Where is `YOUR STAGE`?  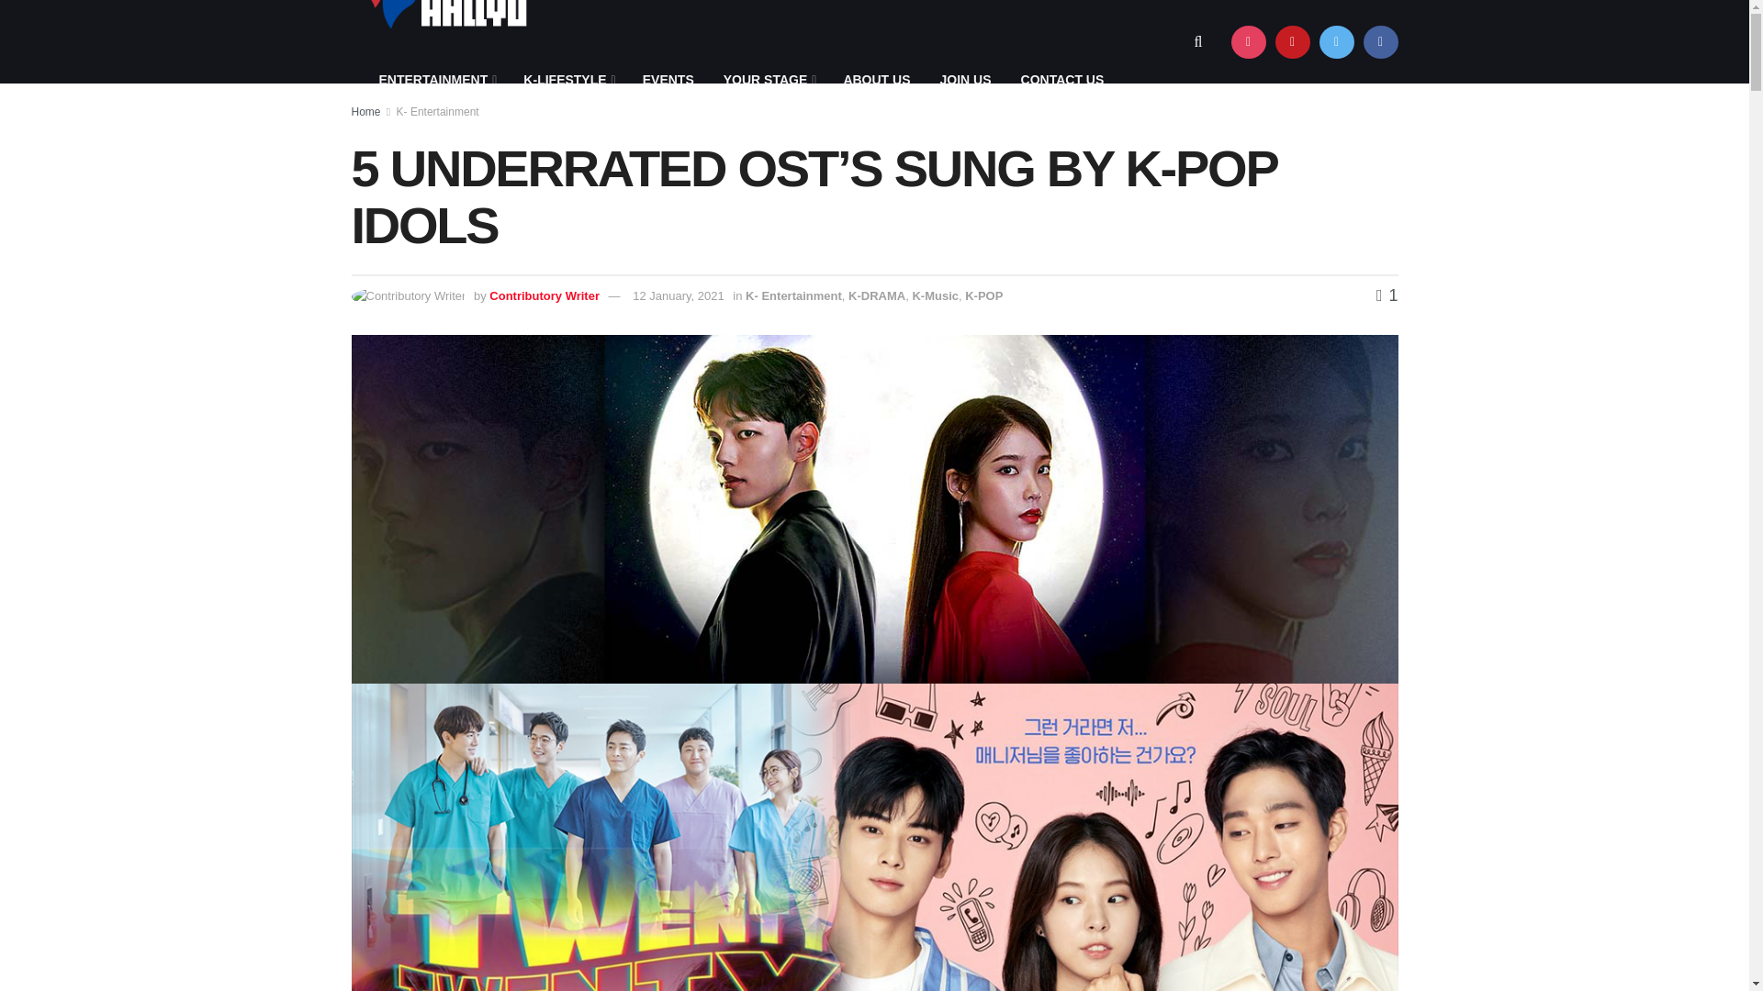 YOUR STAGE is located at coordinates (768, 80).